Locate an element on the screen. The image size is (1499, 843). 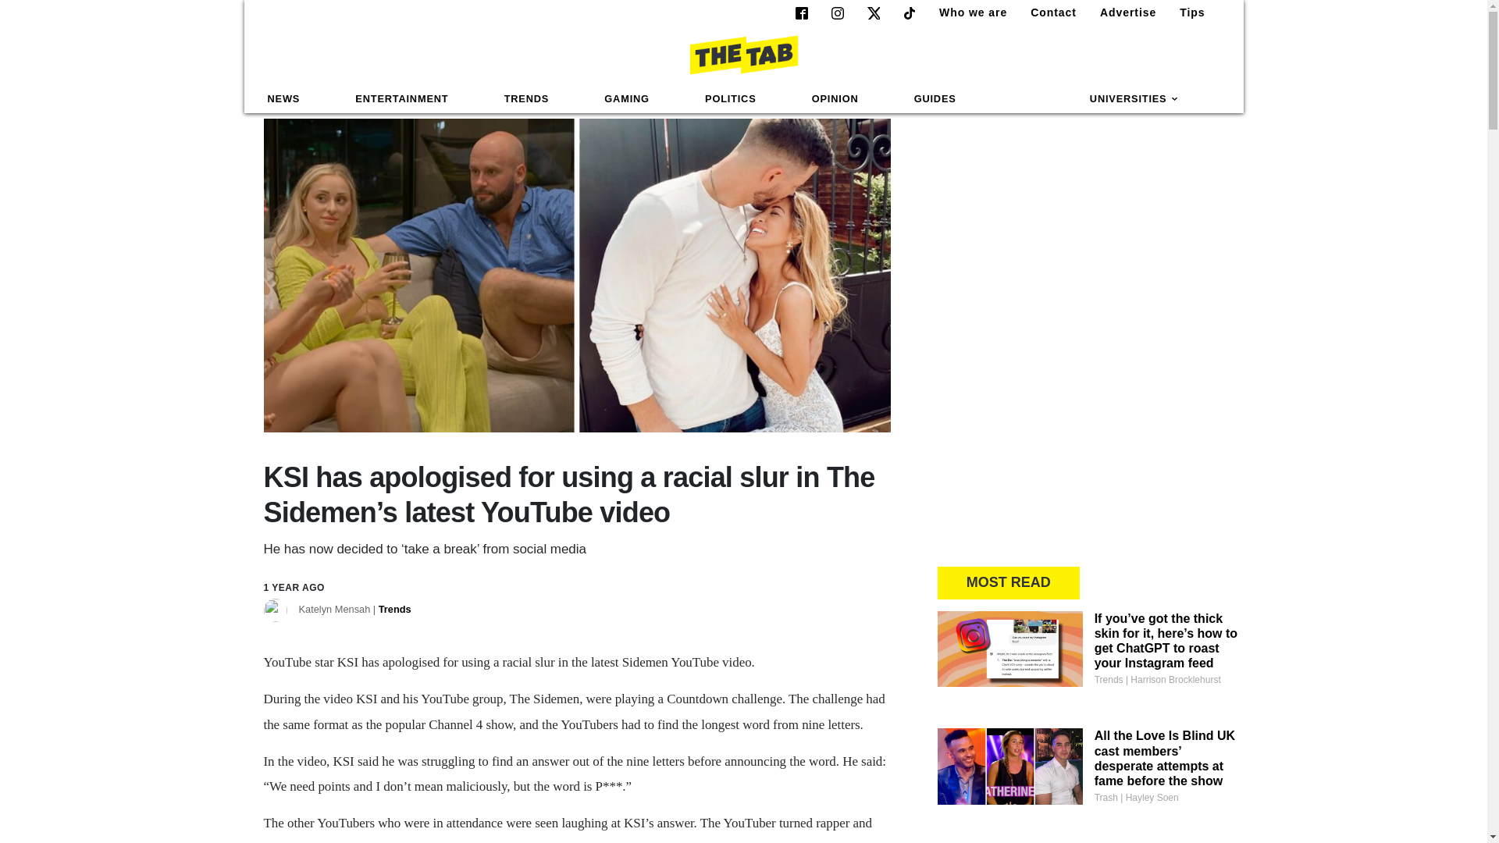
GAMING is located at coordinates (626, 99).